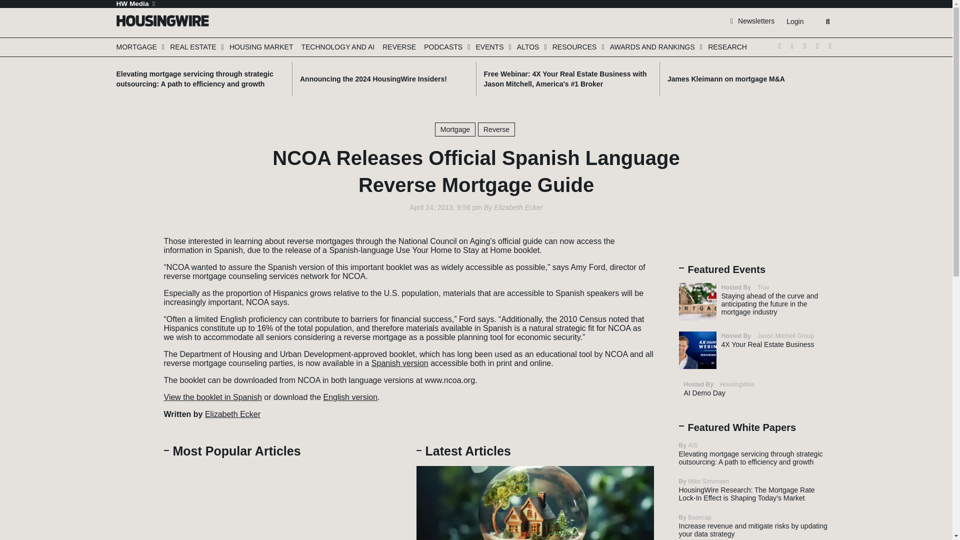  What do you see at coordinates (134, 253) in the screenshot?
I see `Click to share on Facebook` at bounding box center [134, 253].